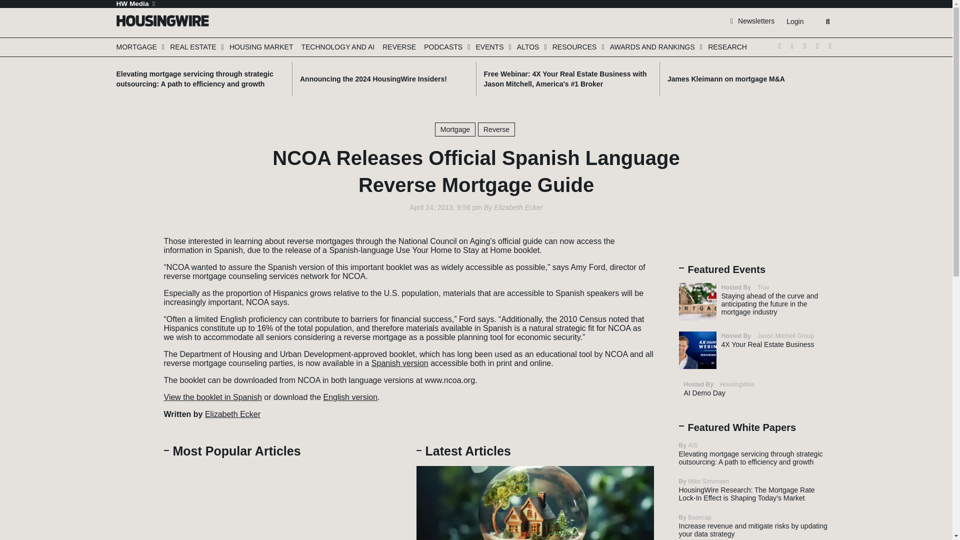  What do you see at coordinates (134, 253) in the screenshot?
I see `Click to share on Facebook` at bounding box center [134, 253].